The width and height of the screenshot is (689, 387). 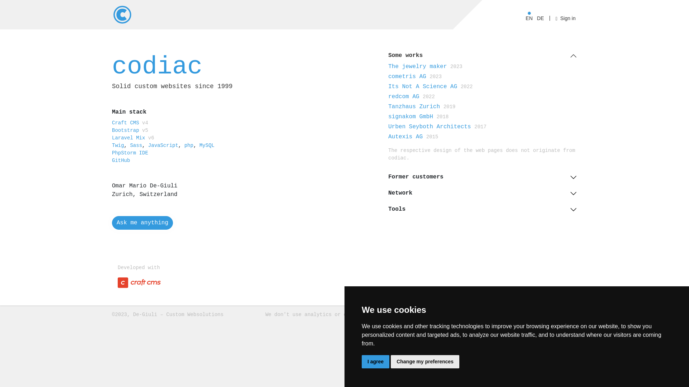 I want to click on cometris AG, so click(x=407, y=77).